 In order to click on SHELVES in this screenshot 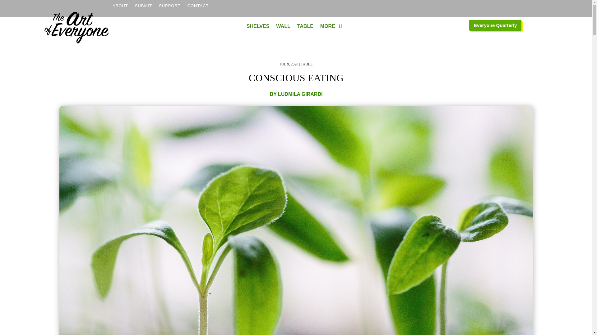, I will do `click(258, 27)`.